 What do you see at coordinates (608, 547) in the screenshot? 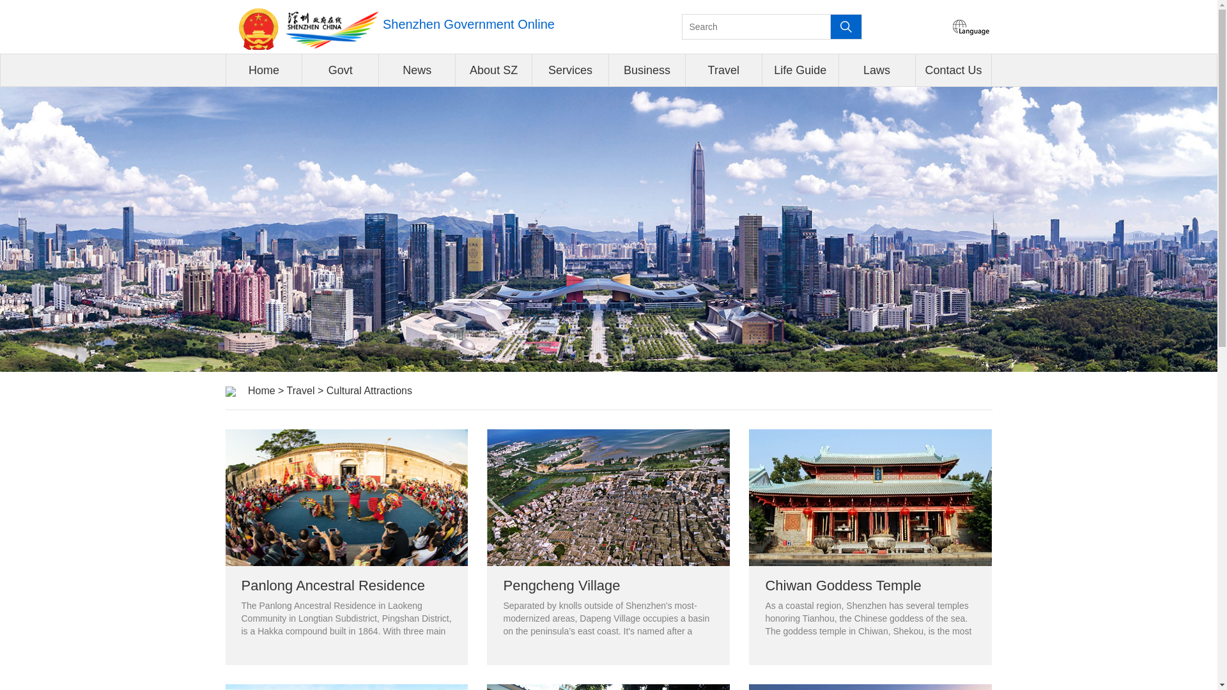
I see `Pengcheng Village` at bounding box center [608, 547].